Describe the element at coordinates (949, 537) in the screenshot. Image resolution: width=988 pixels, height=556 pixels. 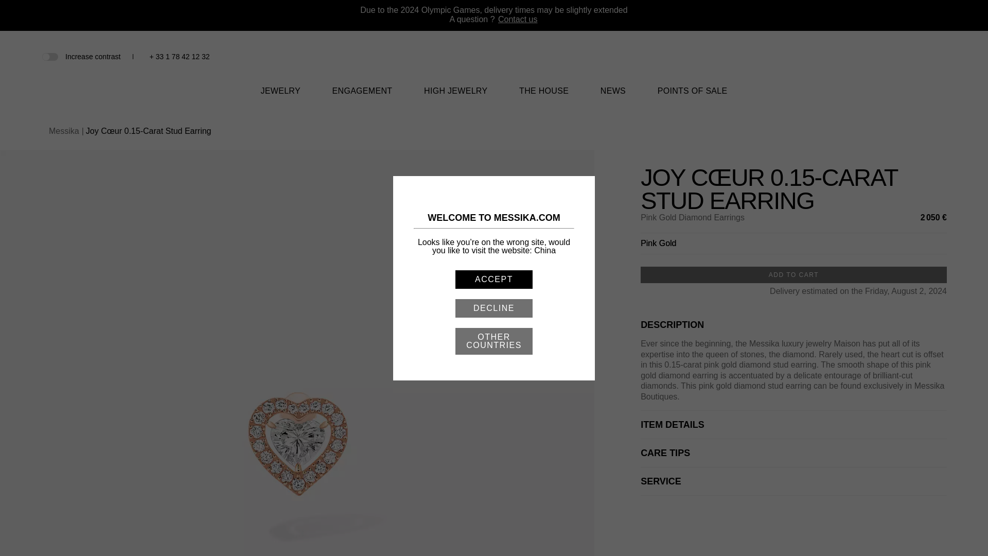
I see `Opens a widget where you can find more information` at that location.